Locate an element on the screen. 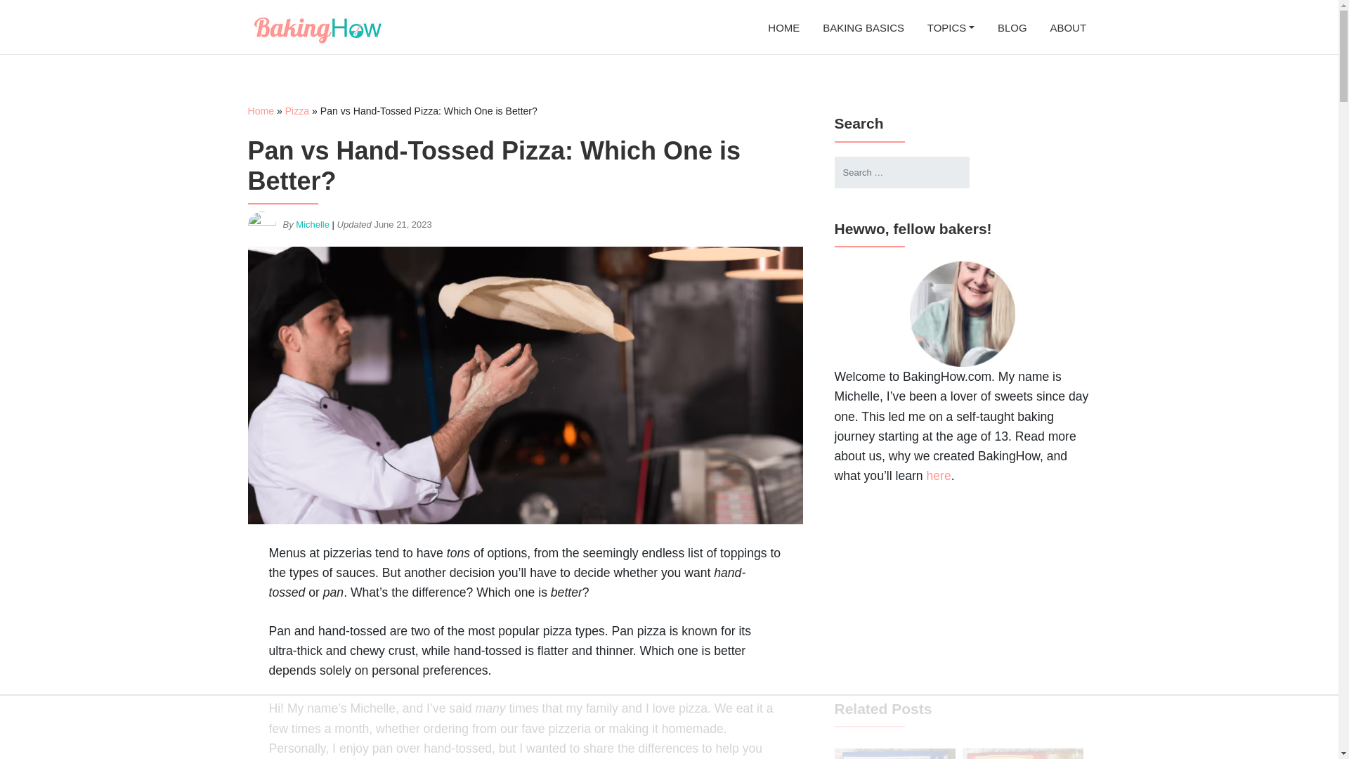 The image size is (1349, 759). Michelle is located at coordinates (312, 225).